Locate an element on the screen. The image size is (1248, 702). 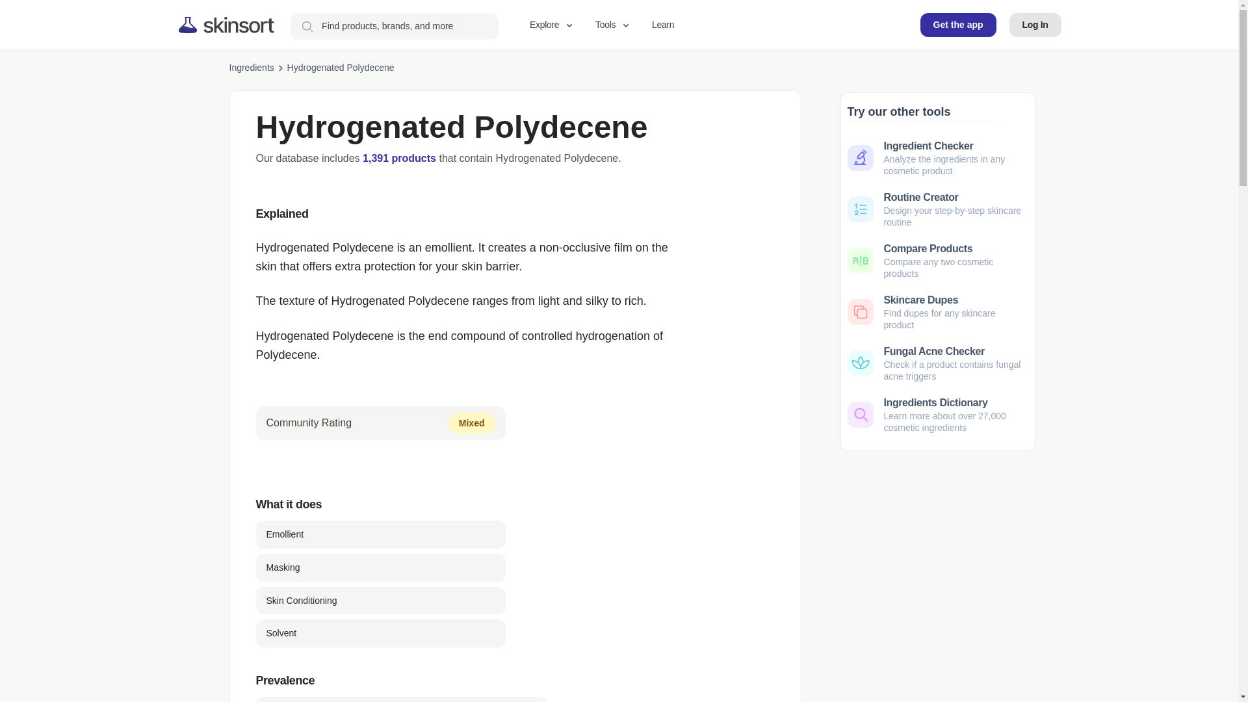
Log In is located at coordinates (1035, 25).